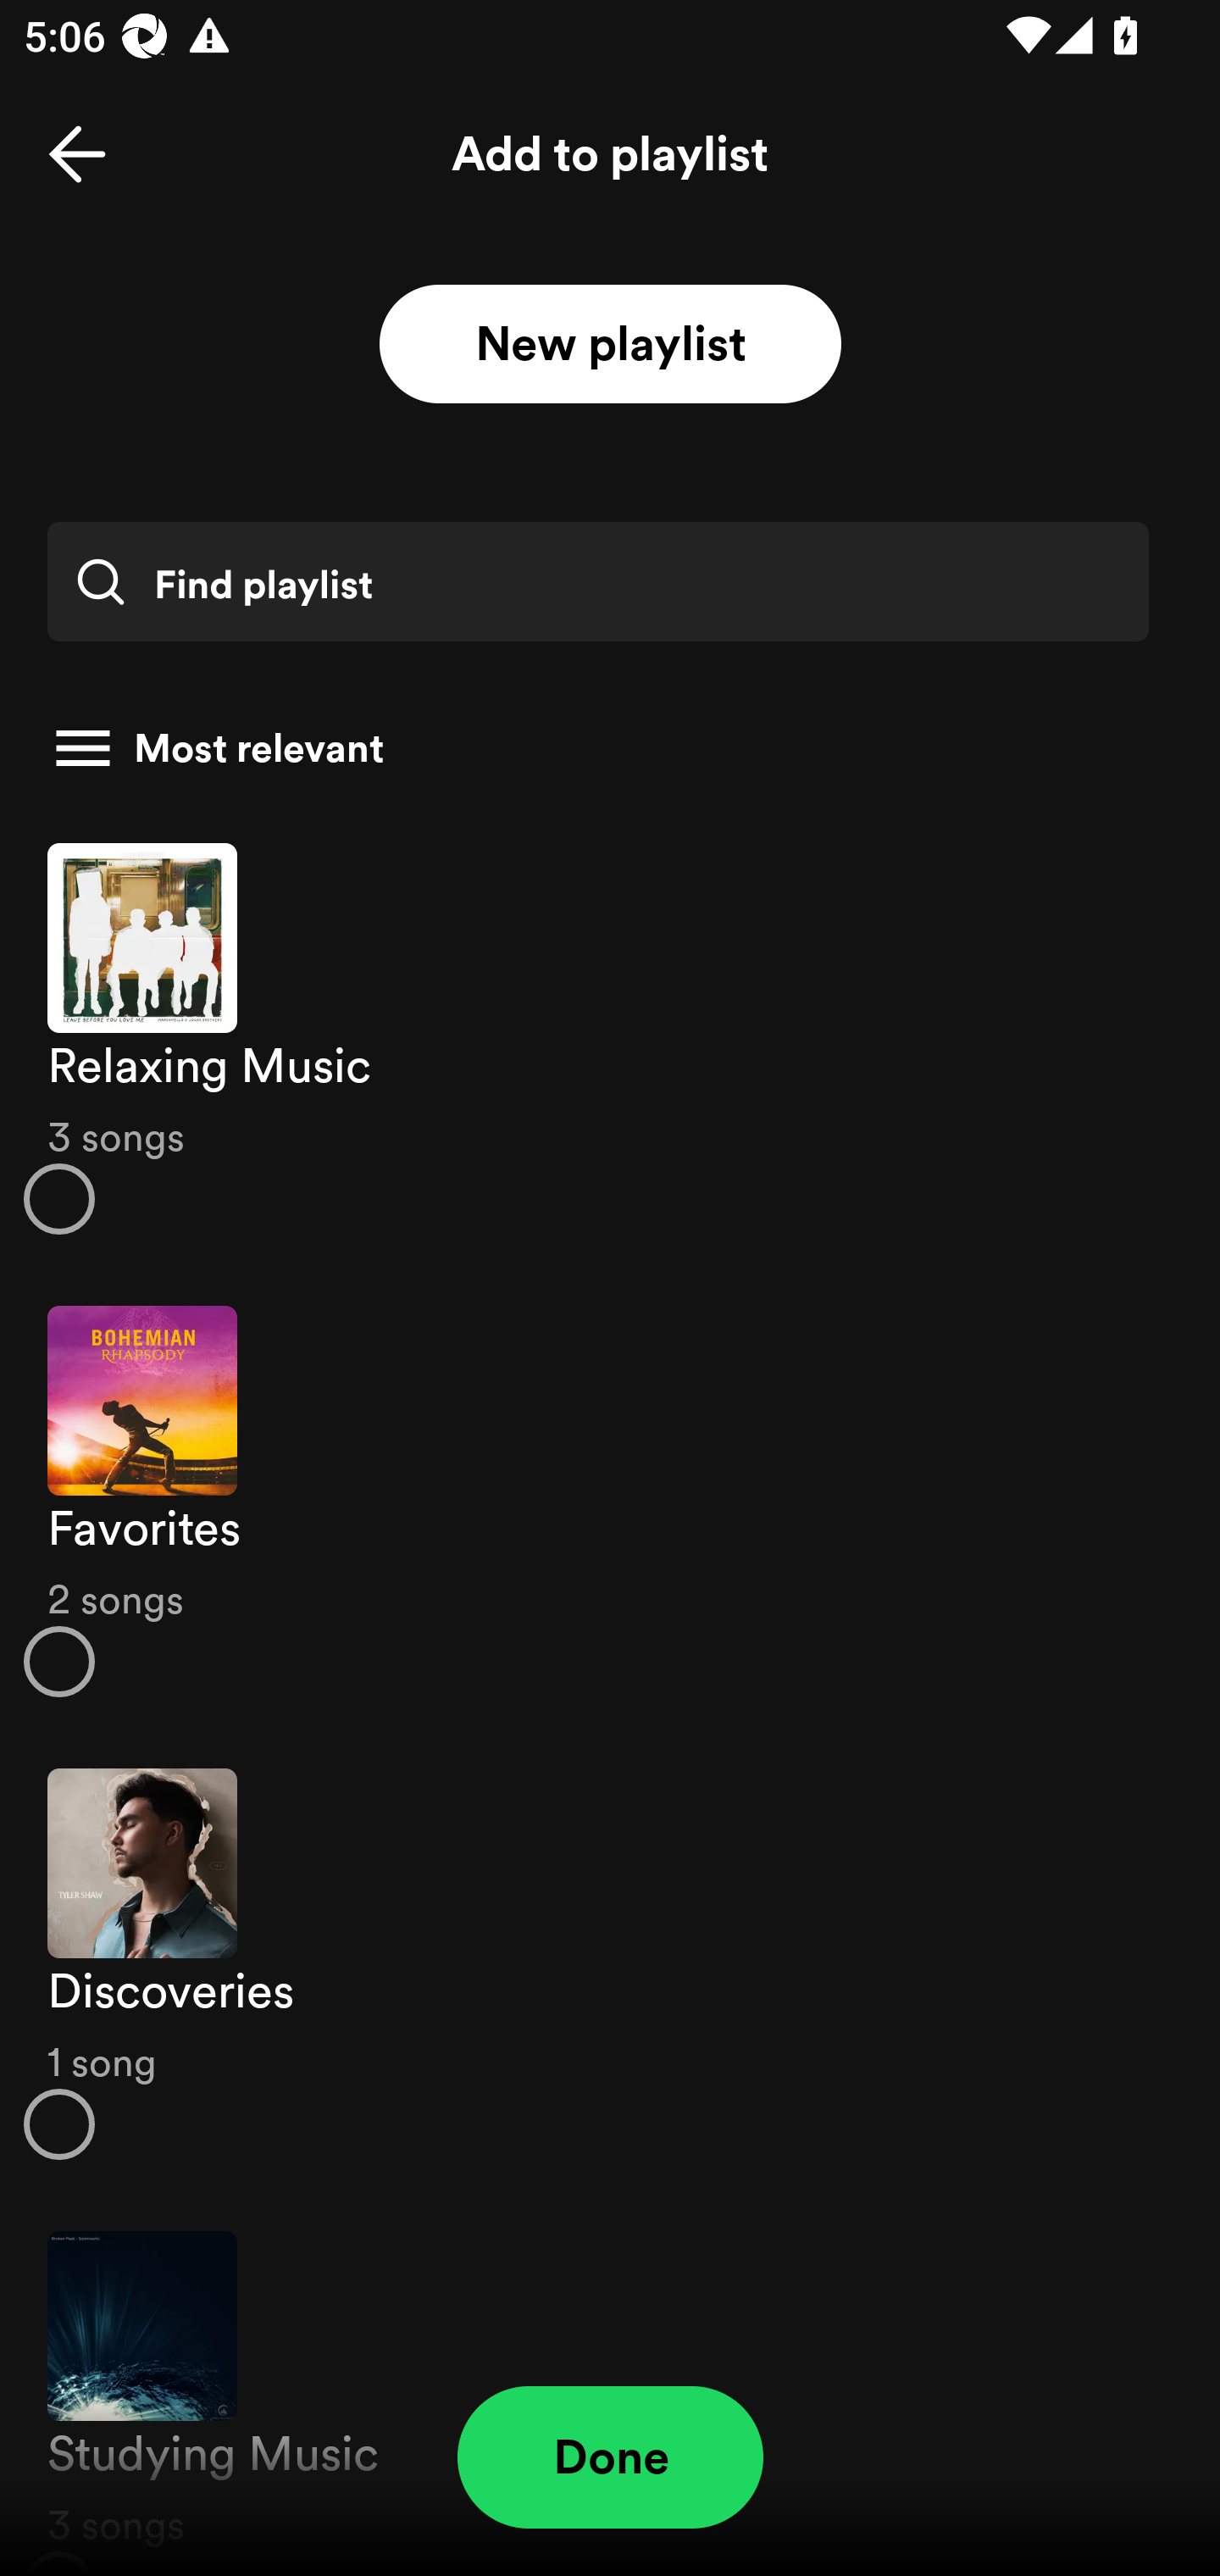 The height and width of the screenshot is (2576, 1220). I want to click on Discoveries 1 song, so click(610, 1964).